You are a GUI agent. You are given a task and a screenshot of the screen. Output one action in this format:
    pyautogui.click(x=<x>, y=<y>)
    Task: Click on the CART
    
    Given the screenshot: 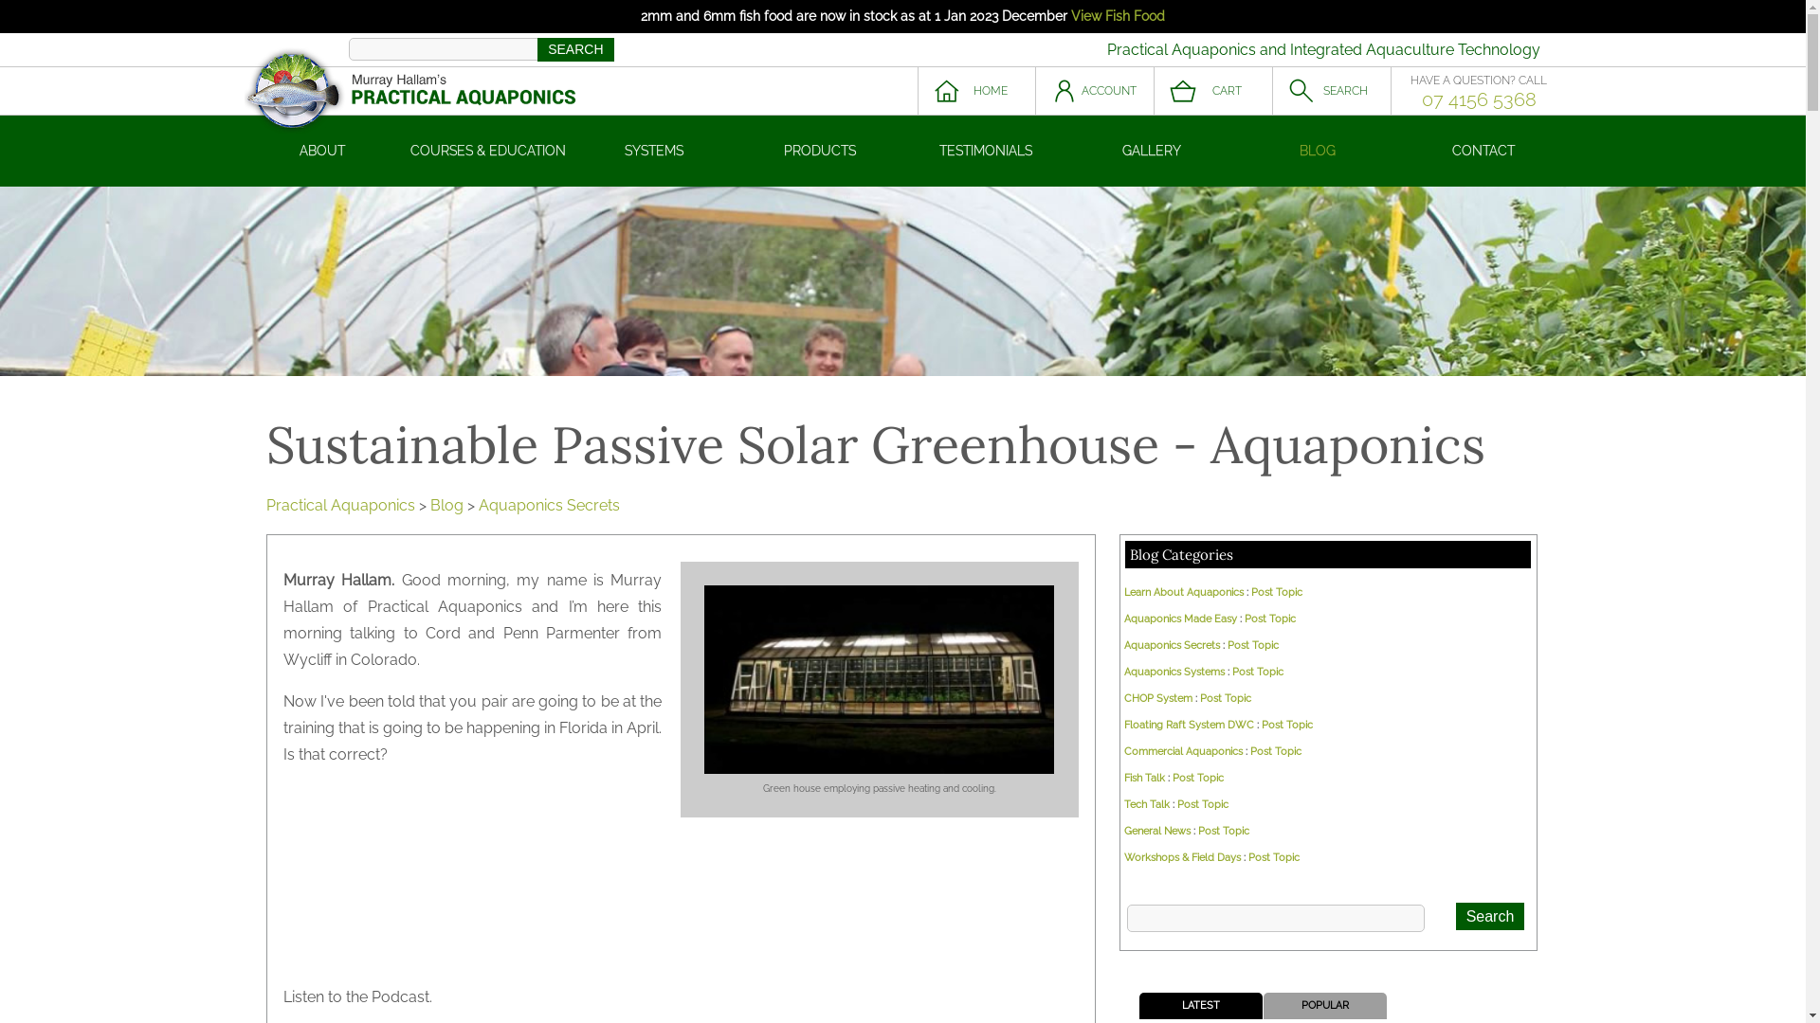 What is the action you would take?
    pyautogui.click(x=1213, y=91)
    